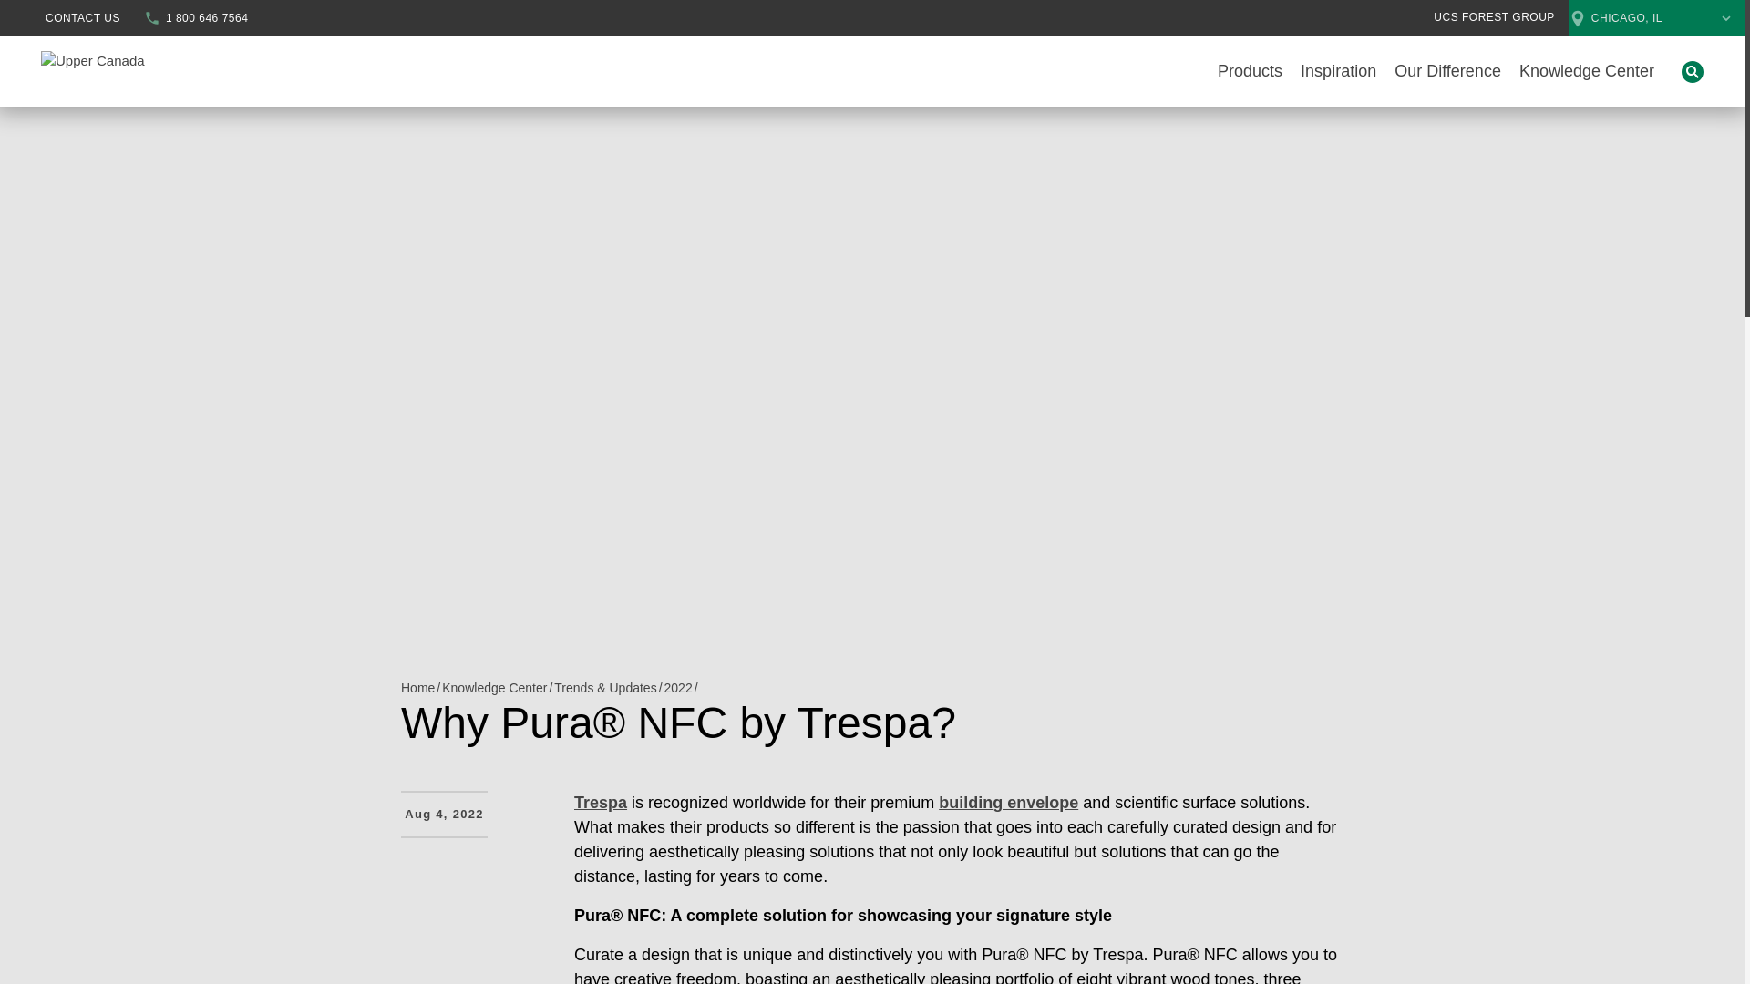 The height and width of the screenshot is (984, 1750). What do you see at coordinates (1338, 71) in the screenshot?
I see `Inspiration` at bounding box center [1338, 71].